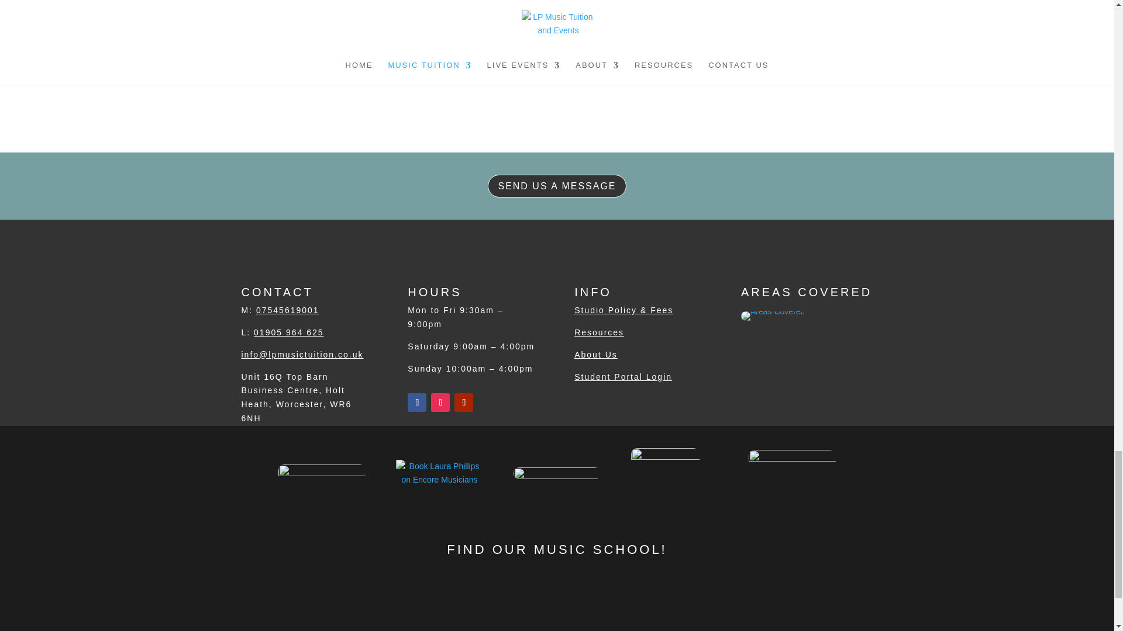 The image size is (1123, 631). Describe the element at coordinates (287, 310) in the screenshot. I see `07545619001` at that location.